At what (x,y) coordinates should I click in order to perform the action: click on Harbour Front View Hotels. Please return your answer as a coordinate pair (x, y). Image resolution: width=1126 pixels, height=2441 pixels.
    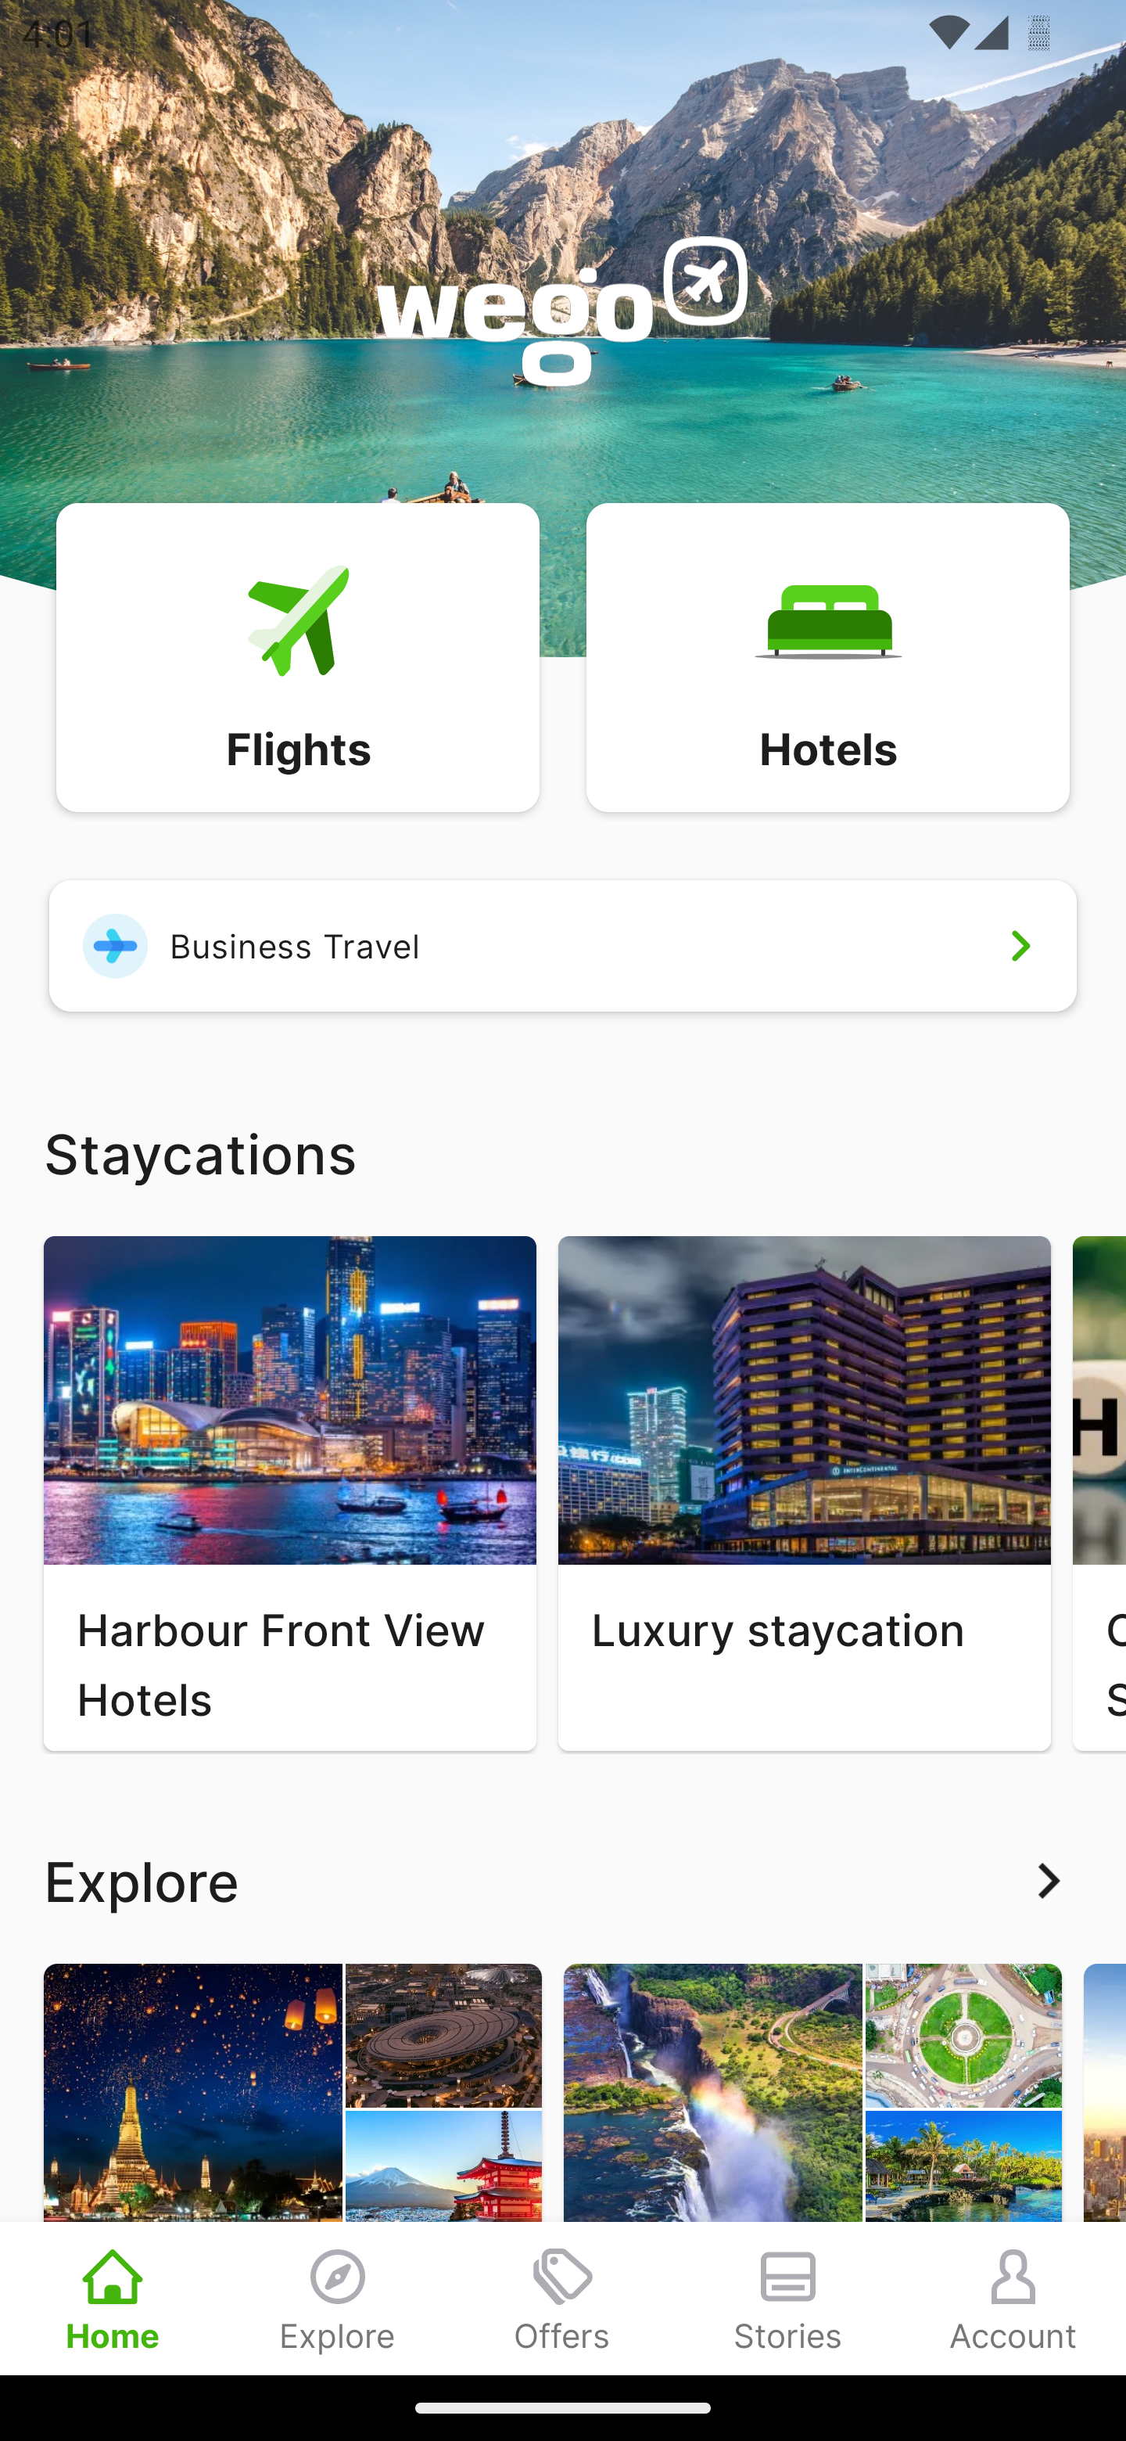
    Looking at the image, I should click on (289, 1493).